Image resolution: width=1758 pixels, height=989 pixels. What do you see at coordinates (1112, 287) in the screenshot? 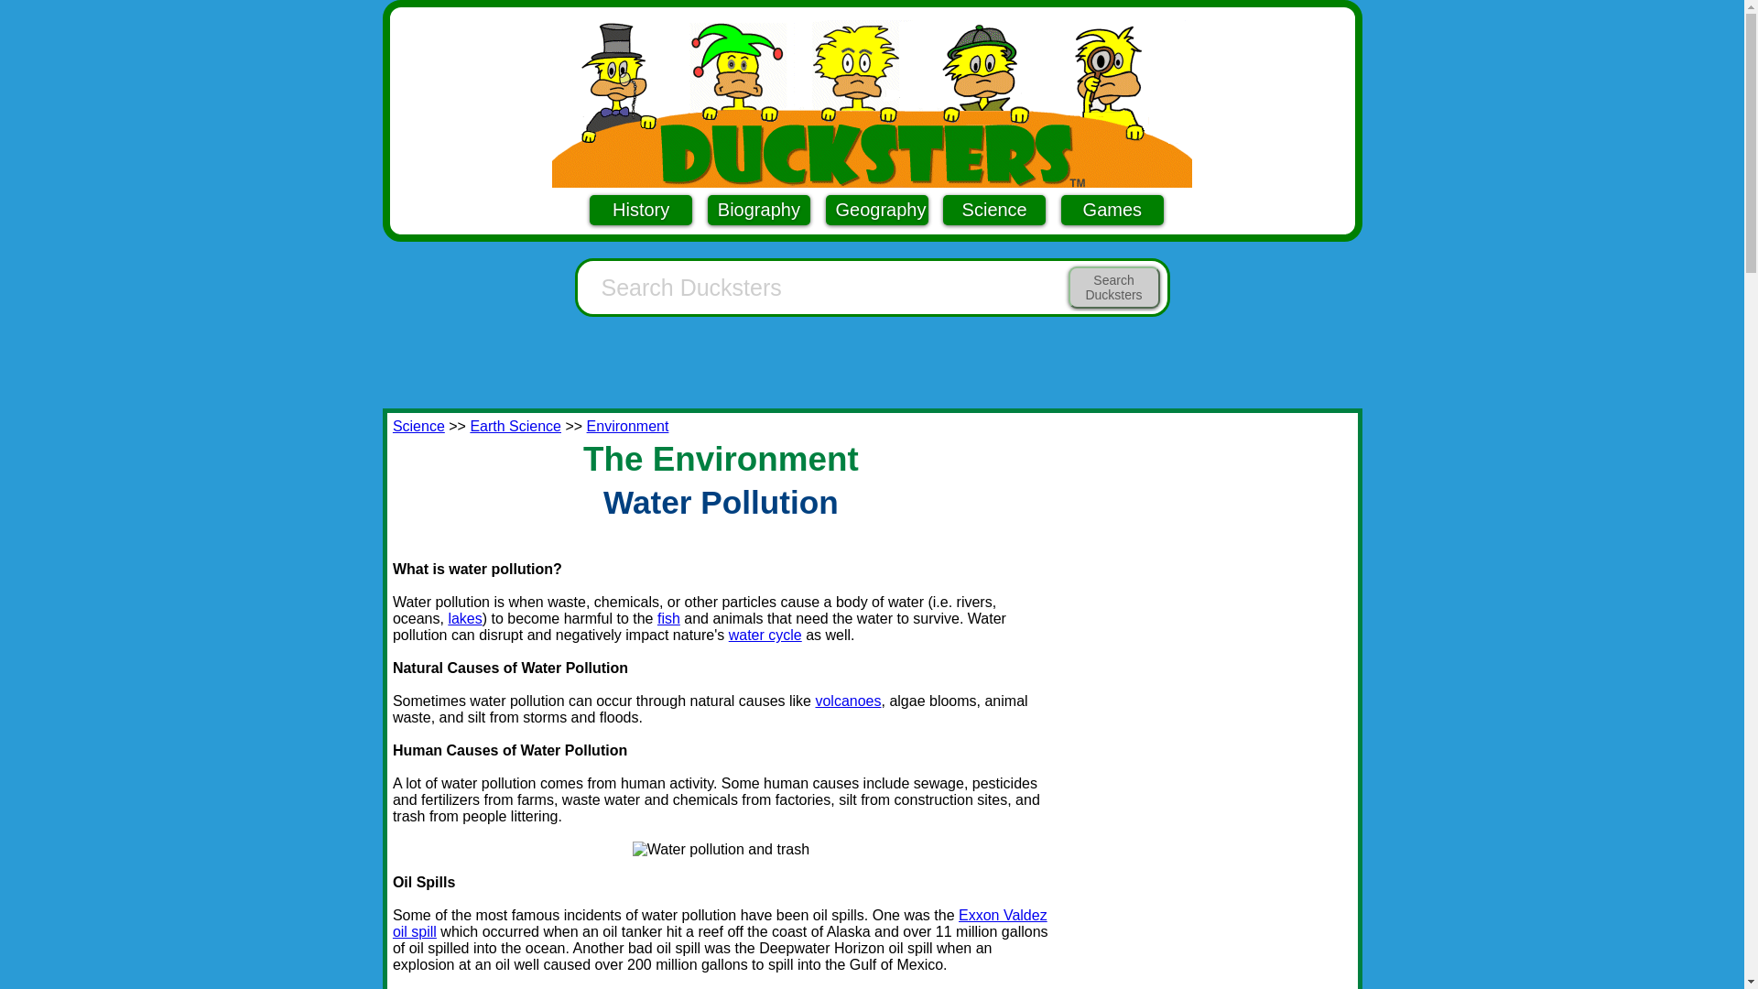
I see `Search Ducksters` at bounding box center [1112, 287].